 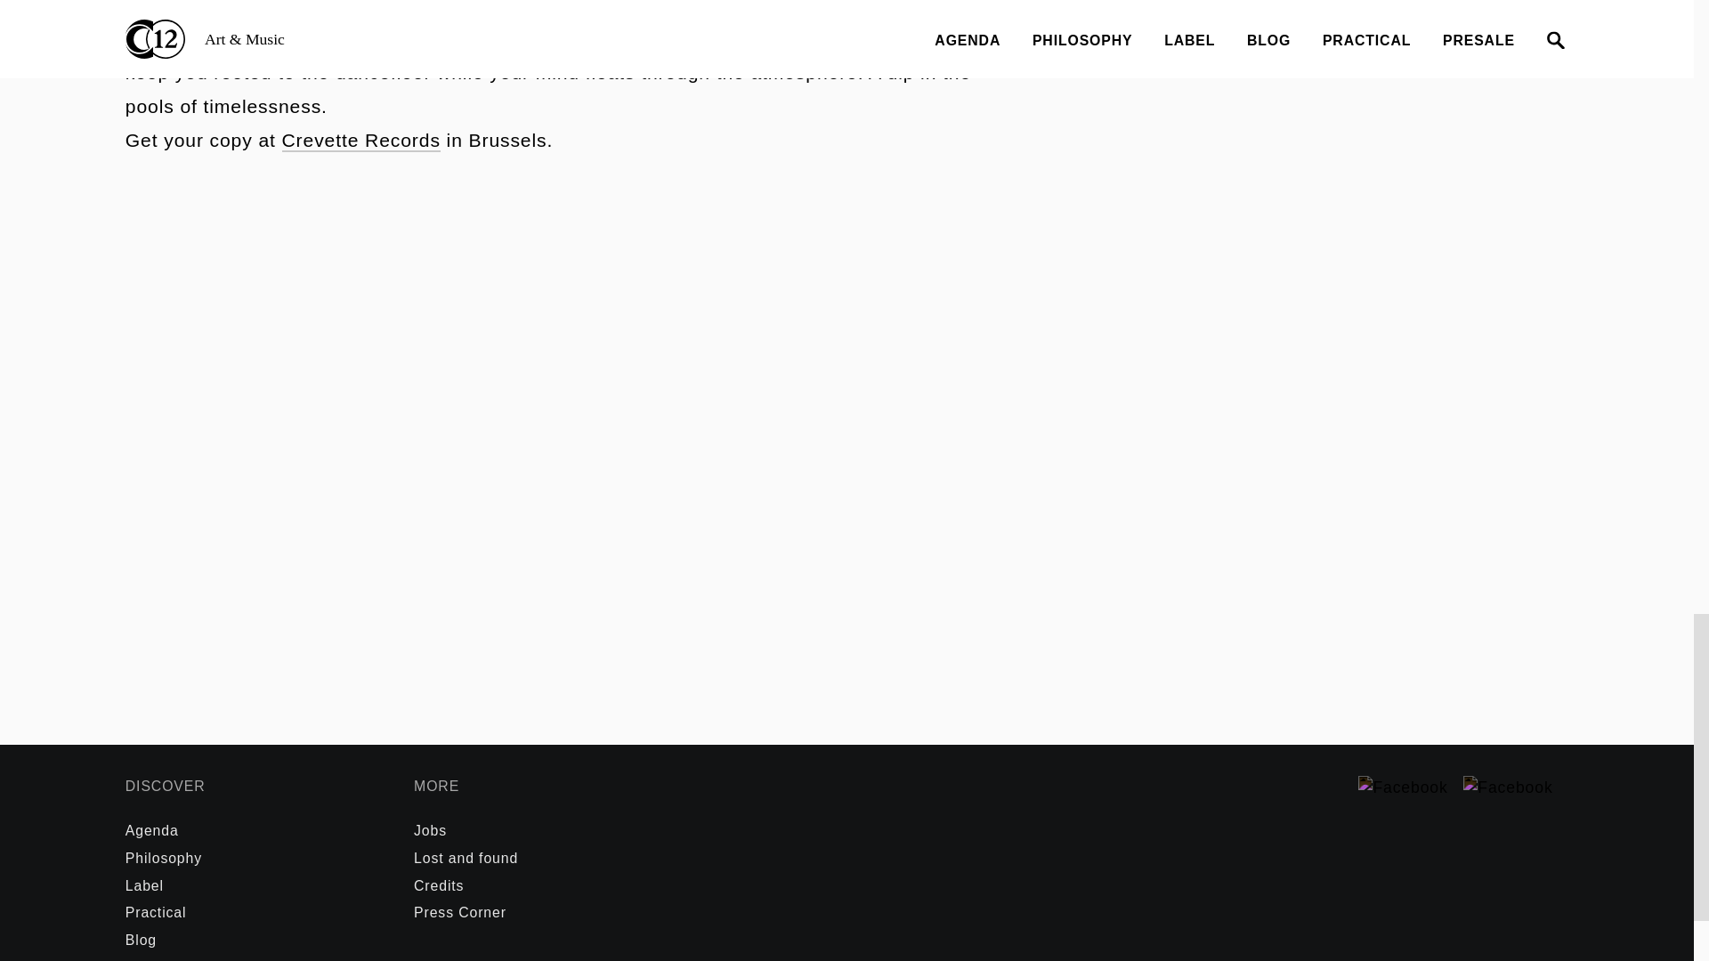 I want to click on Press Corner, so click(x=459, y=912).